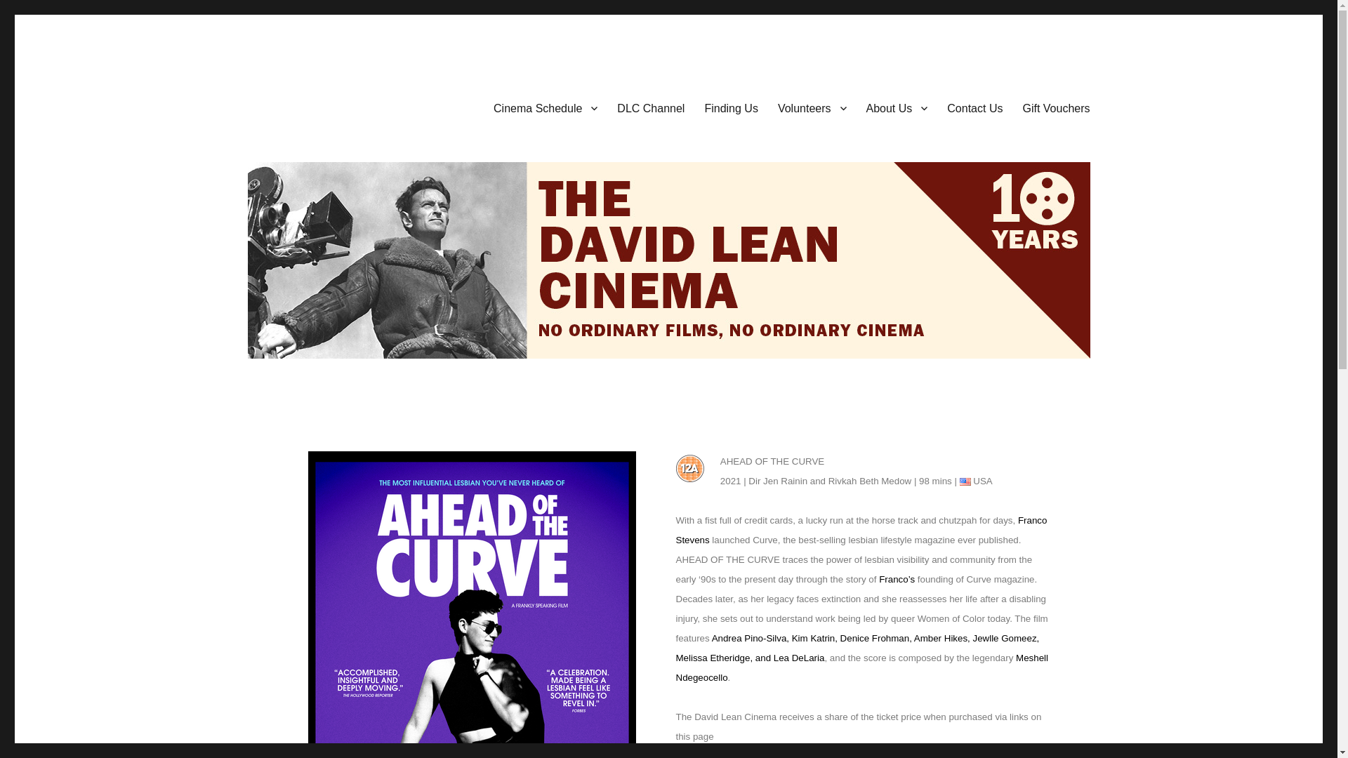  Describe the element at coordinates (1056, 107) in the screenshot. I see `Gift Vouchers` at that location.